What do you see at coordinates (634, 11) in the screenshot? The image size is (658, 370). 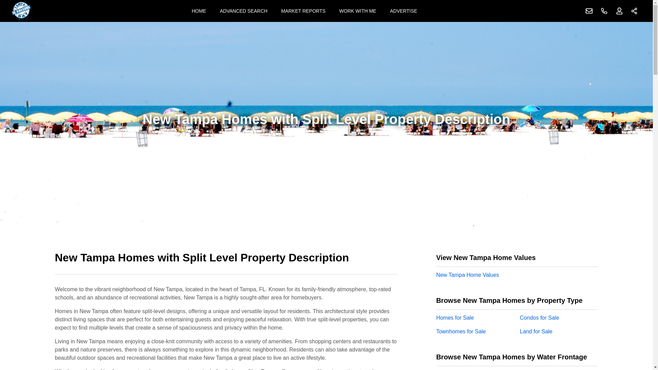 I see `Share` at bounding box center [634, 11].